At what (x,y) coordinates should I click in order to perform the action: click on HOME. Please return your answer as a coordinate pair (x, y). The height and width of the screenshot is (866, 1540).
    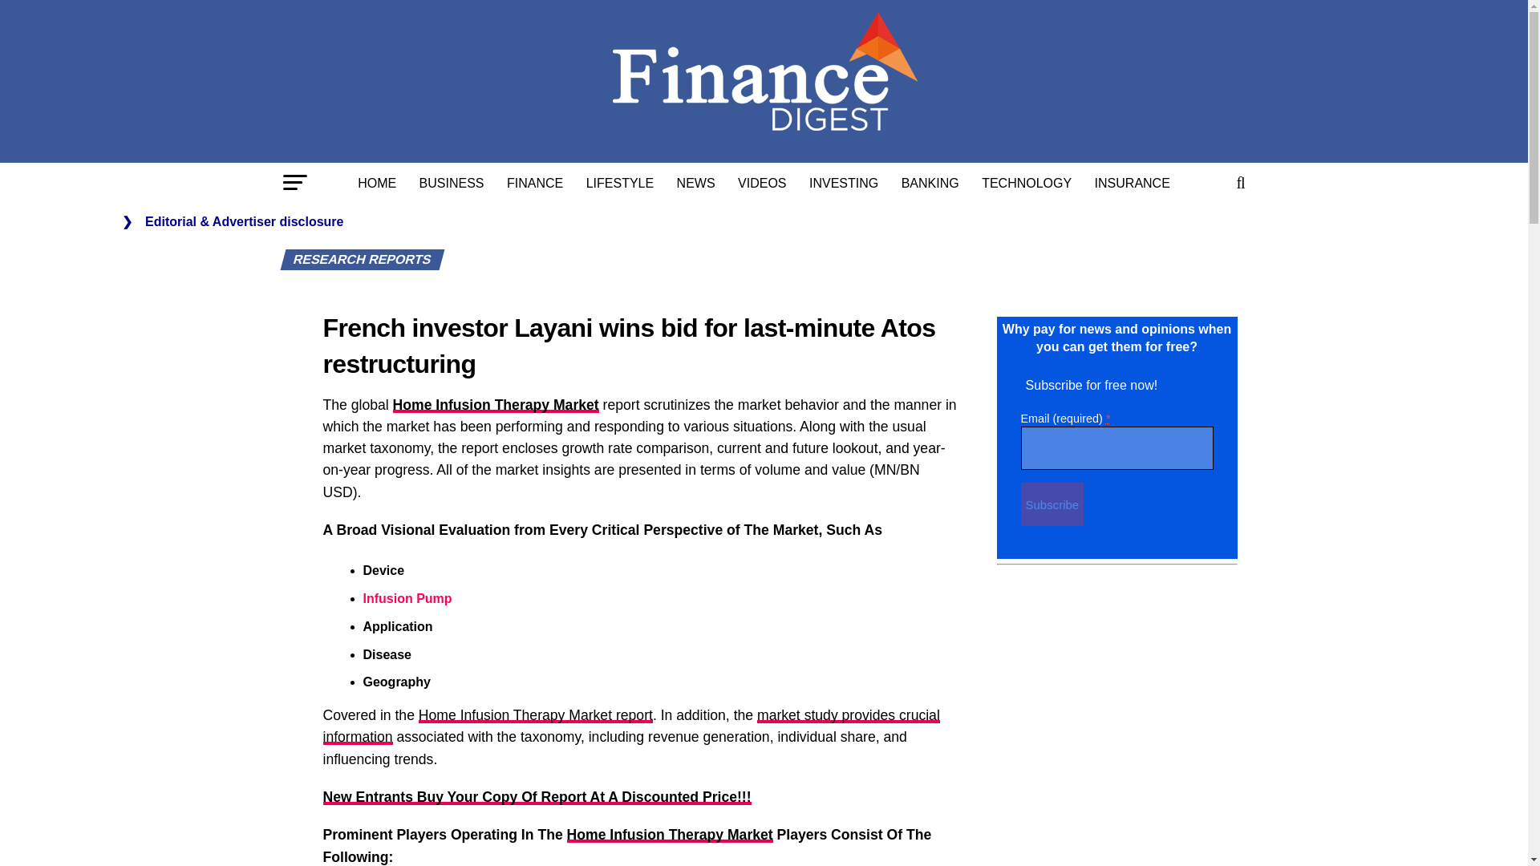
    Looking at the image, I should click on (377, 183).